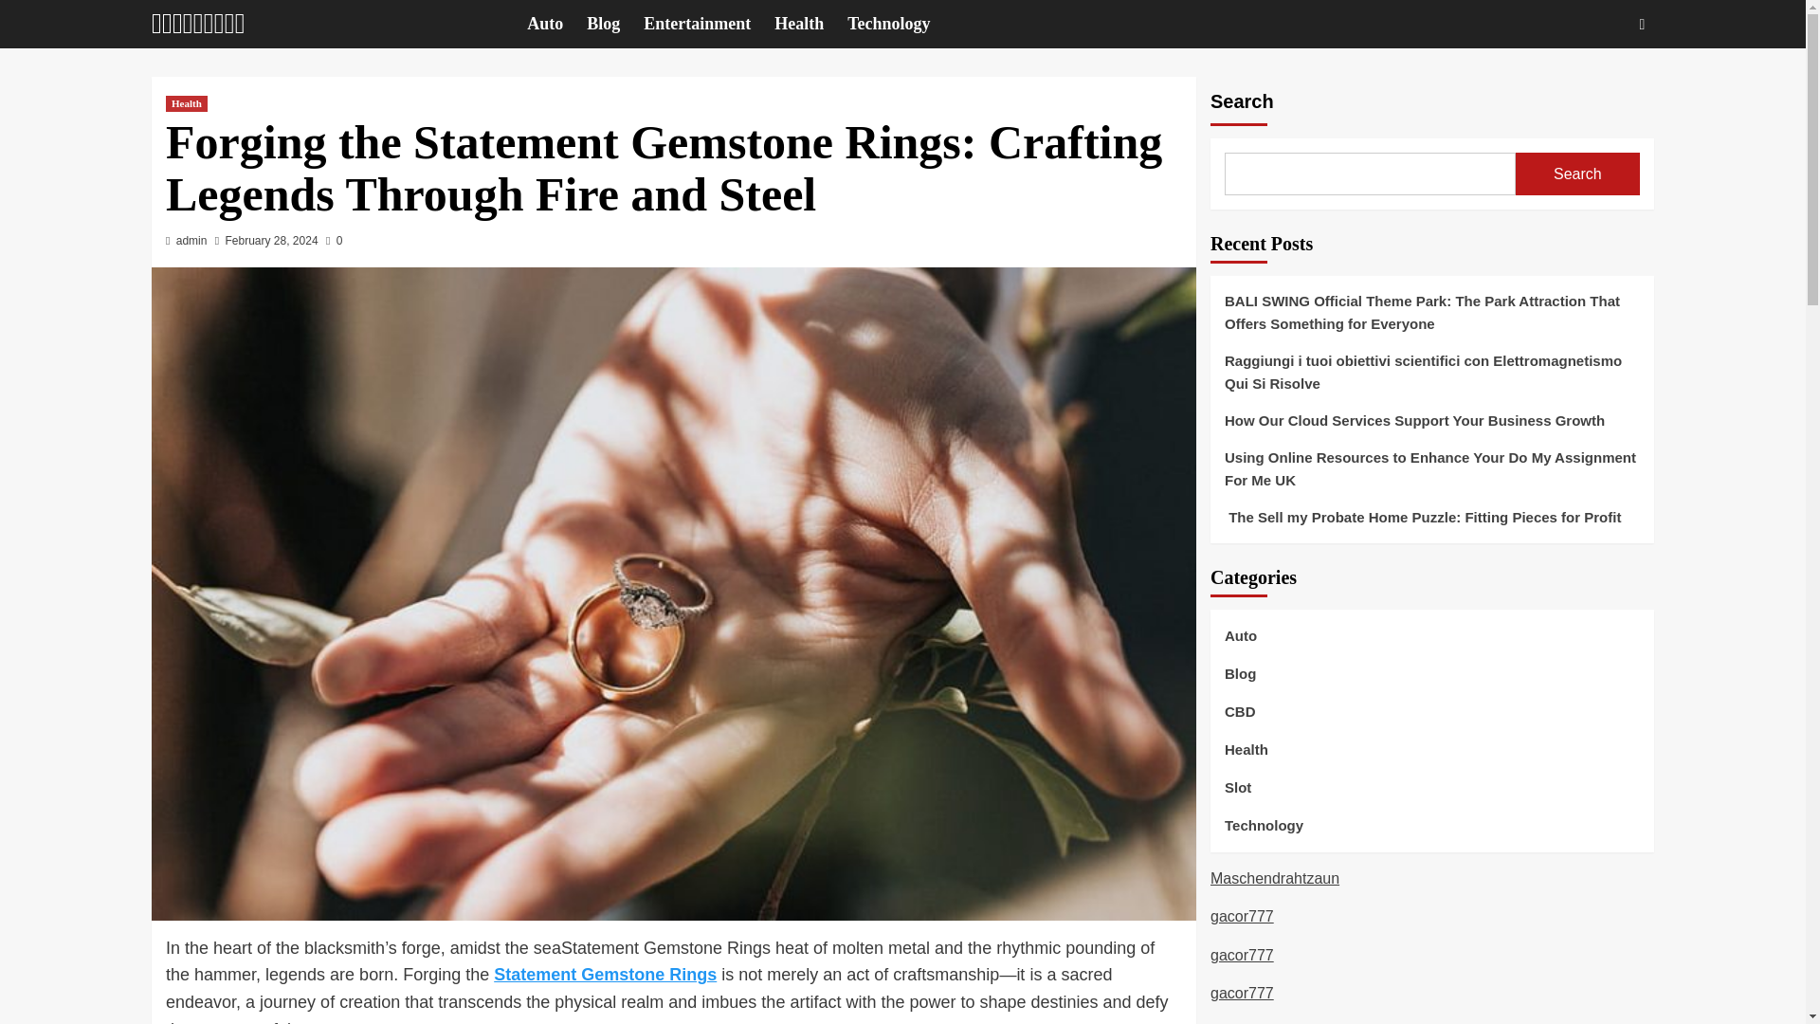  Describe the element at coordinates (556, 24) in the screenshot. I see `Auto` at that location.